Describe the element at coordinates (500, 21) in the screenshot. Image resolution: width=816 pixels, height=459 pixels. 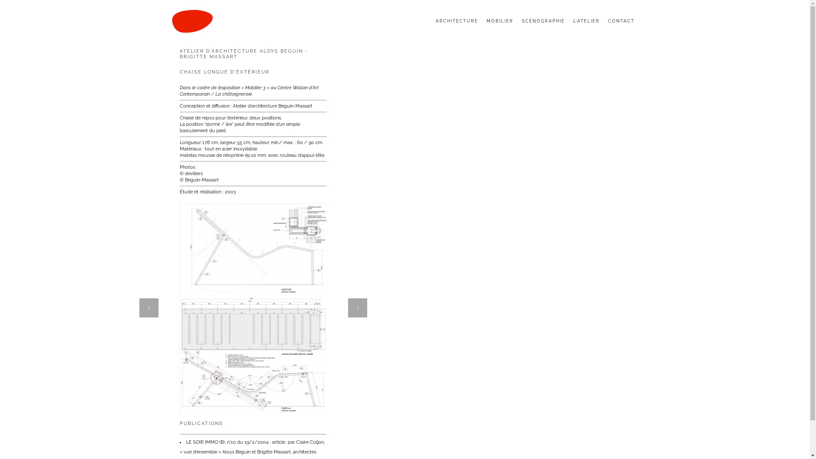
I see `MOBILIER` at that location.